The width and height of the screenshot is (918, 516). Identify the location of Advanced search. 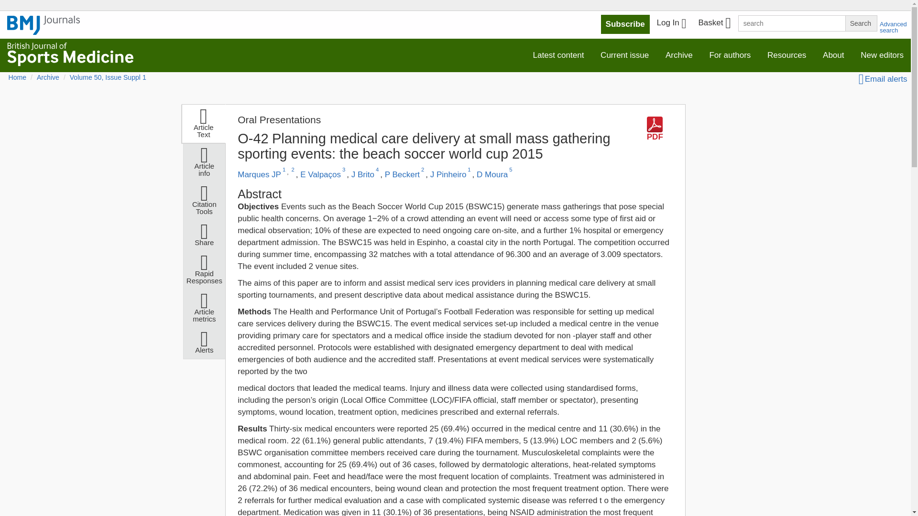
(893, 27).